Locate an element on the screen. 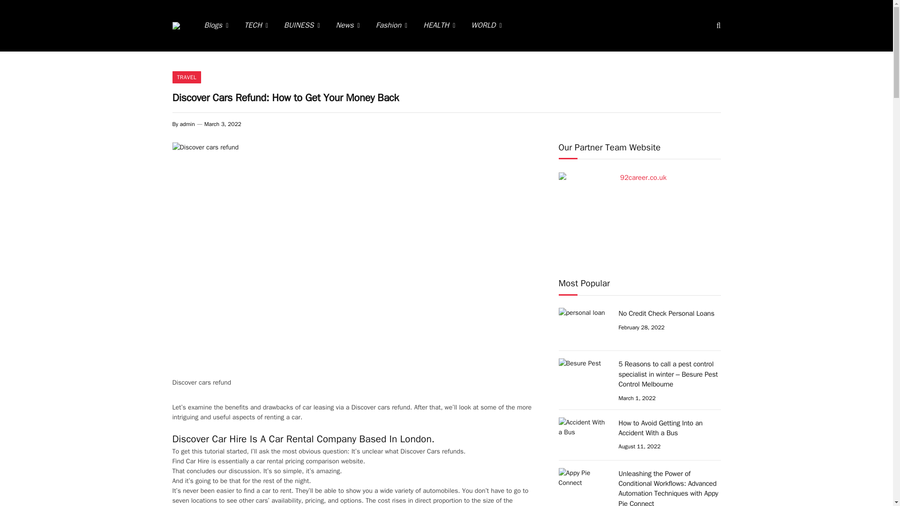  City Magazine Tech, business, lifestyle, health is located at coordinates (176, 25).